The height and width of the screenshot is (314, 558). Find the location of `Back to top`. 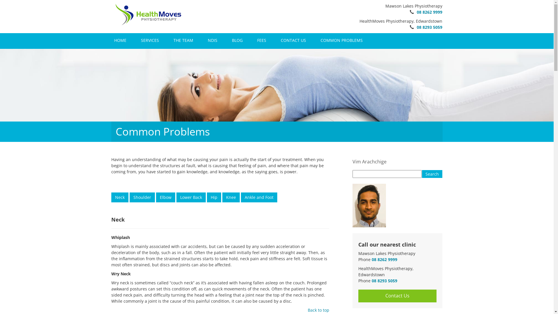

Back to top is located at coordinates (318, 310).